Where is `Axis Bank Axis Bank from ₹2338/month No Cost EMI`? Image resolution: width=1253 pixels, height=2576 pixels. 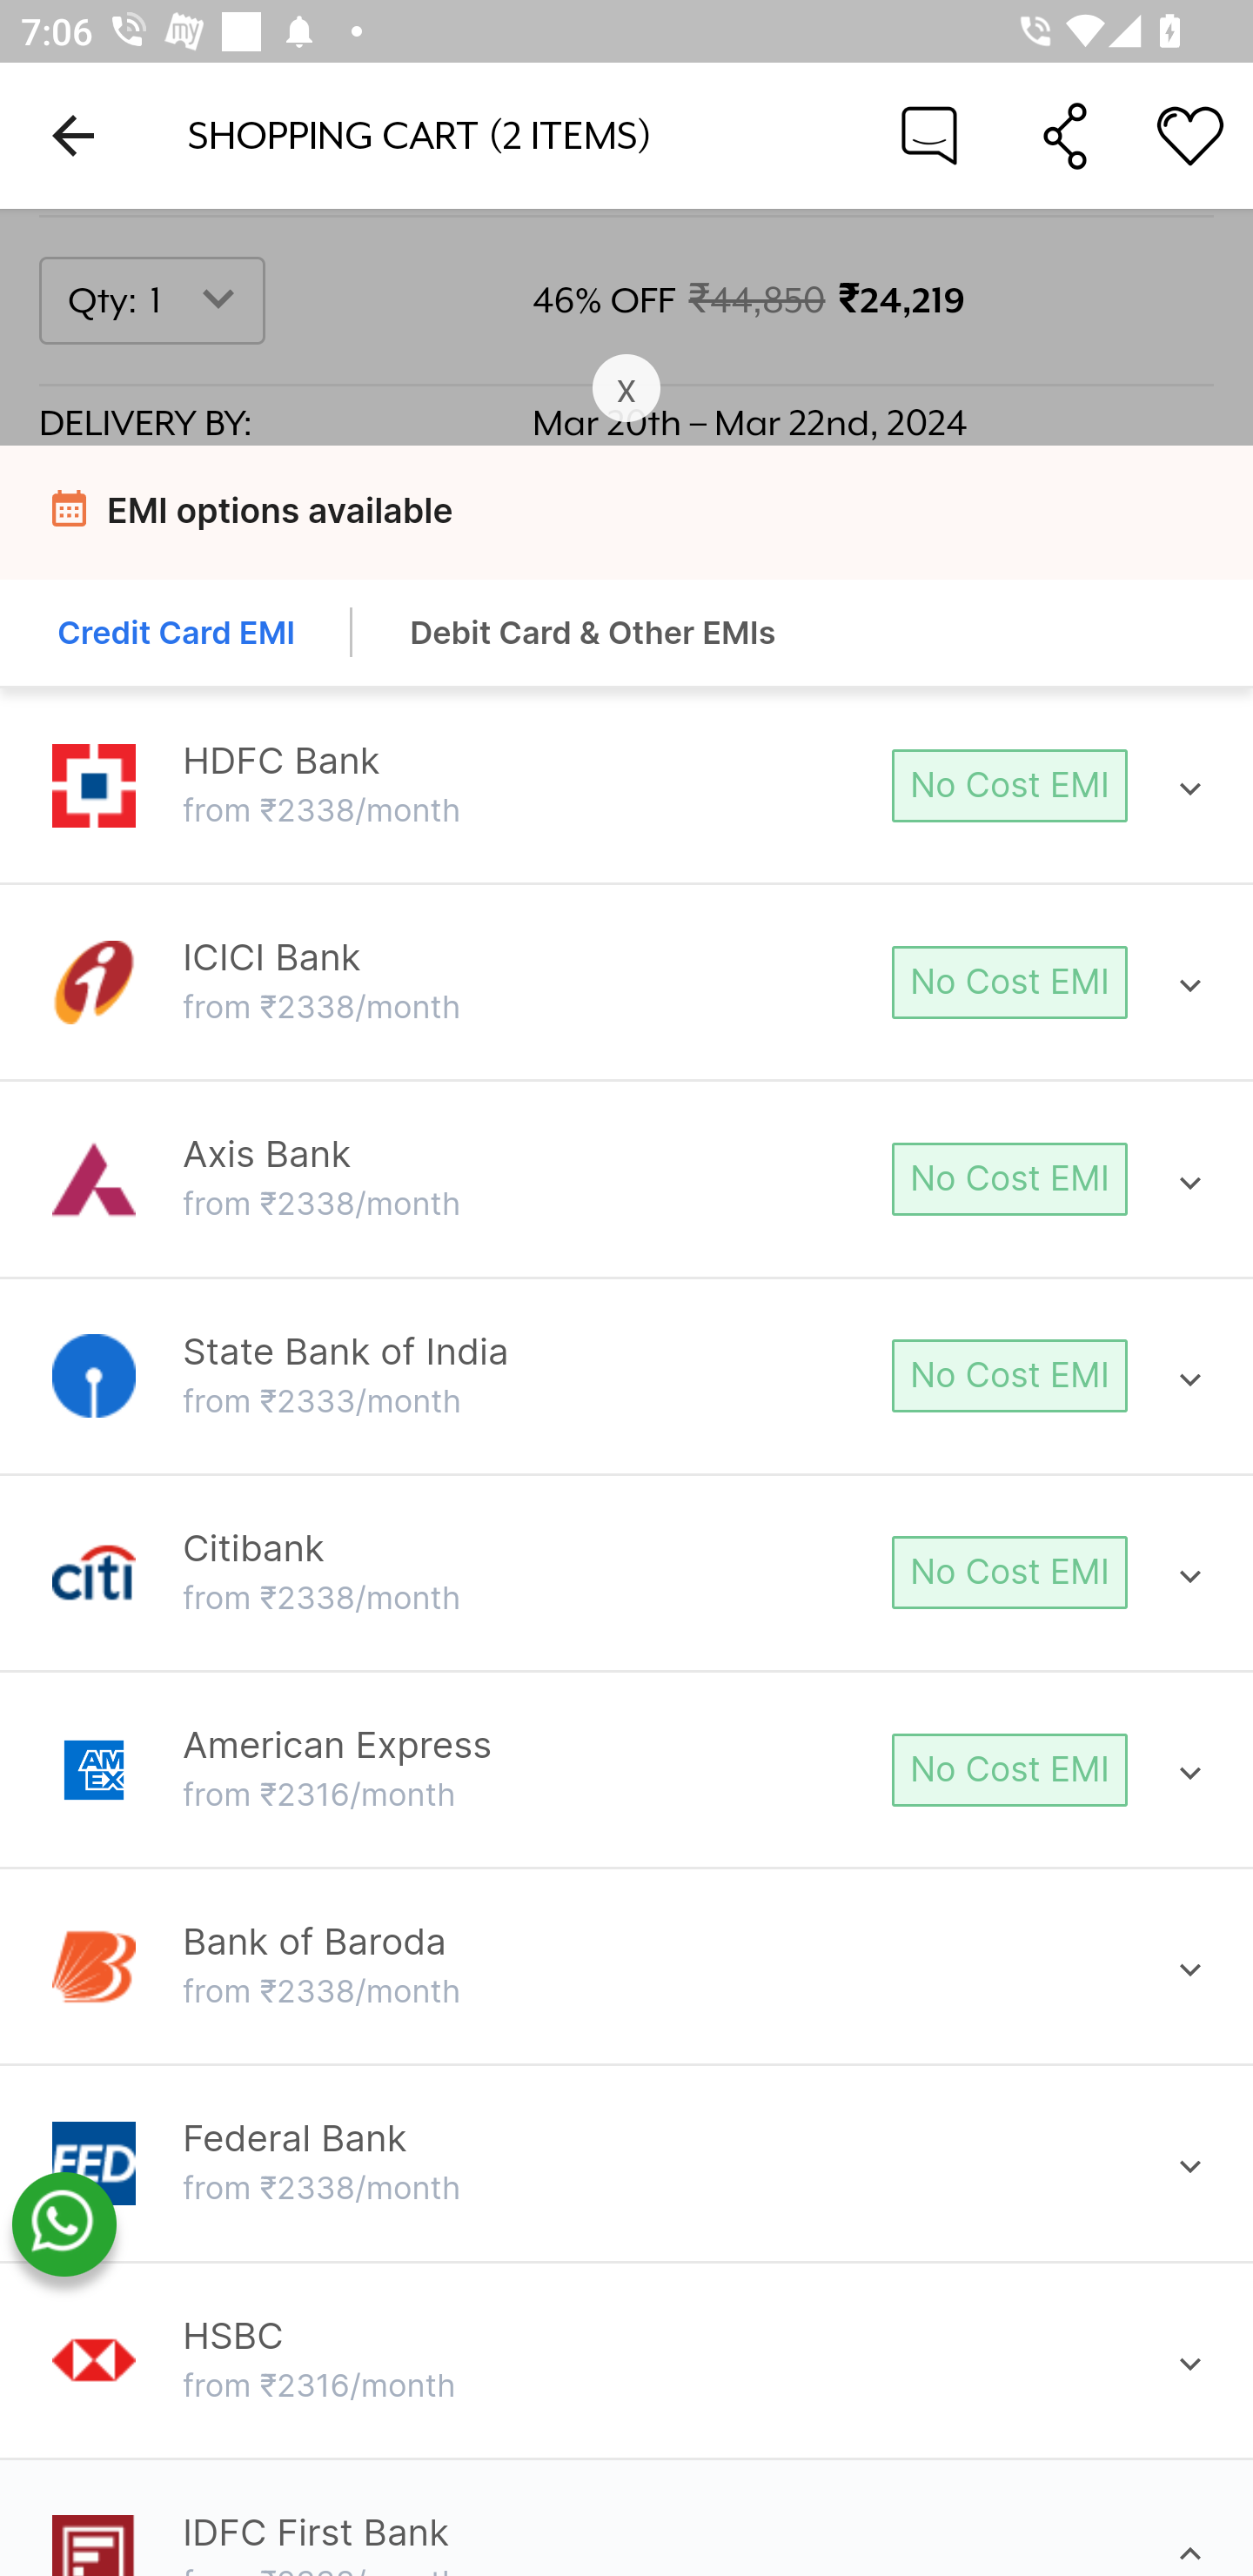 Axis Bank Axis Bank from ₹2338/month No Cost EMI is located at coordinates (626, 1179).